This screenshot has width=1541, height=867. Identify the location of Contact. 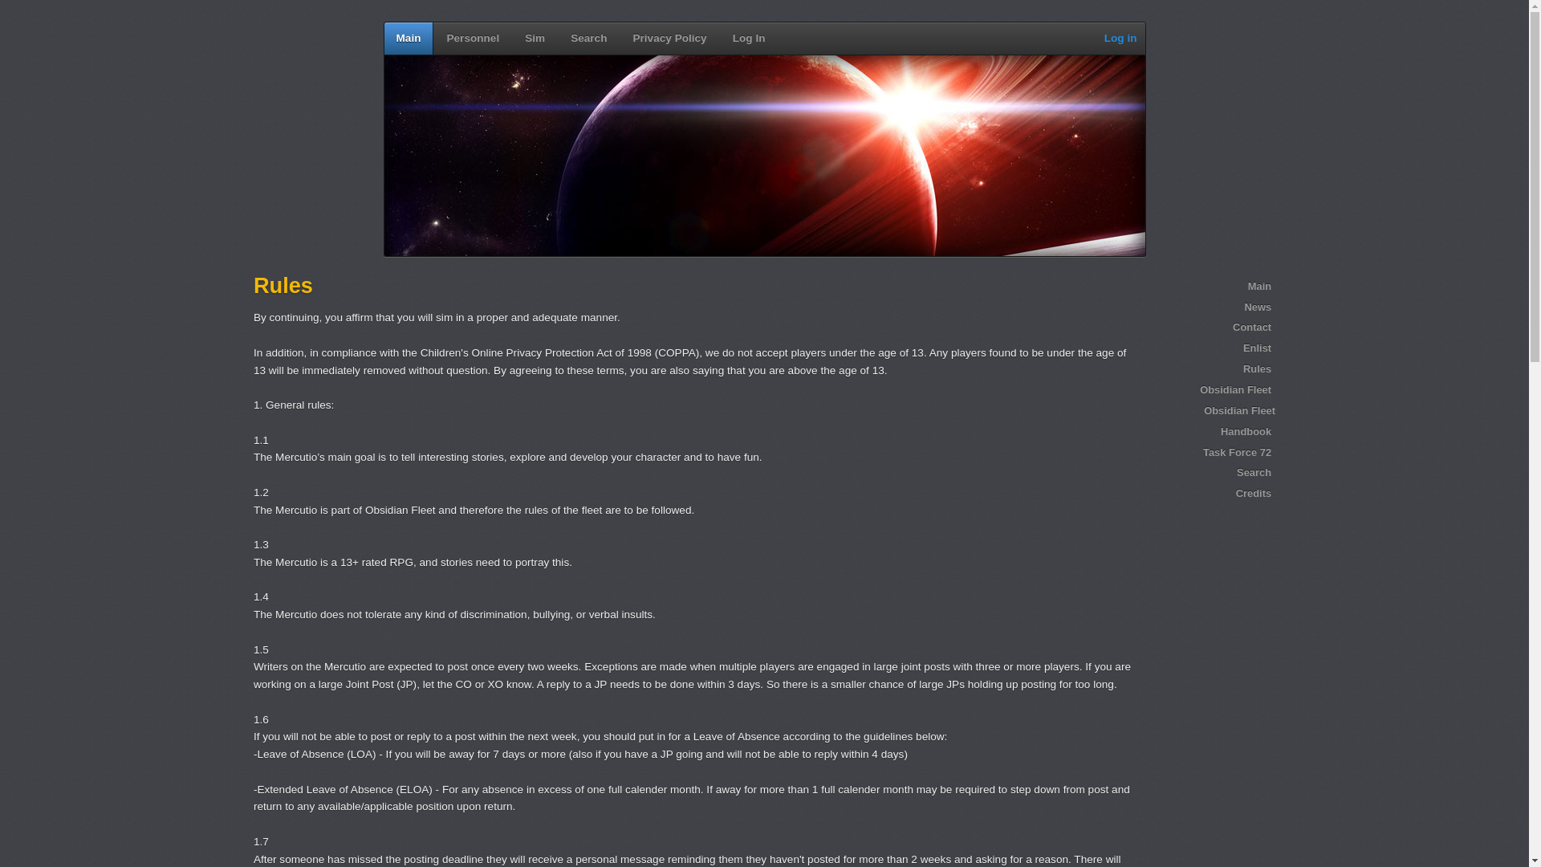
(1210, 328).